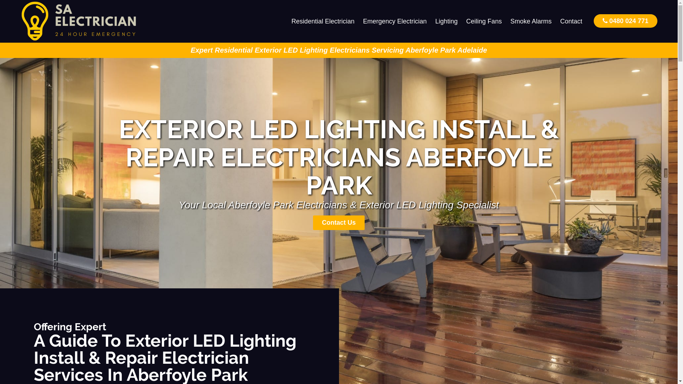 The height and width of the screenshot is (384, 683). I want to click on Emergency Electrician, so click(395, 21).